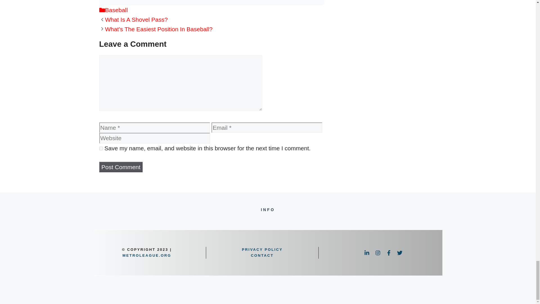  I want to click on What Is A Shovel Pass?, so click(137, 20).